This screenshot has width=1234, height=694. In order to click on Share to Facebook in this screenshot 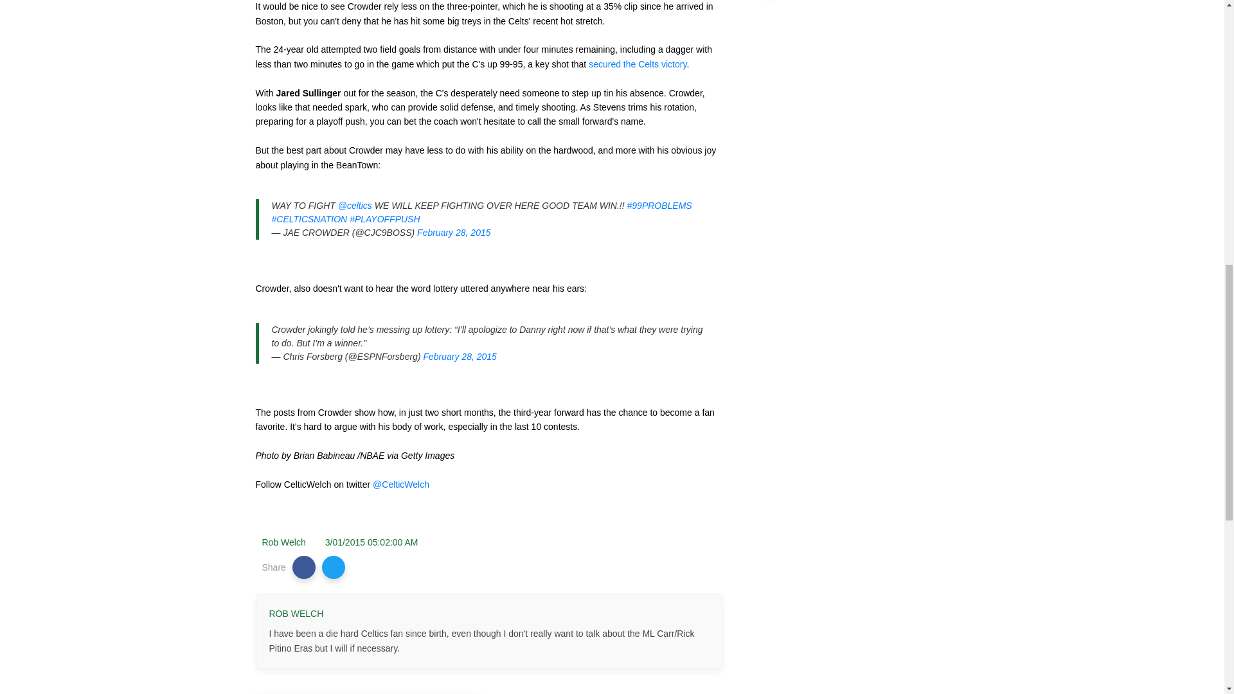, I will do `click(304, 567)`.